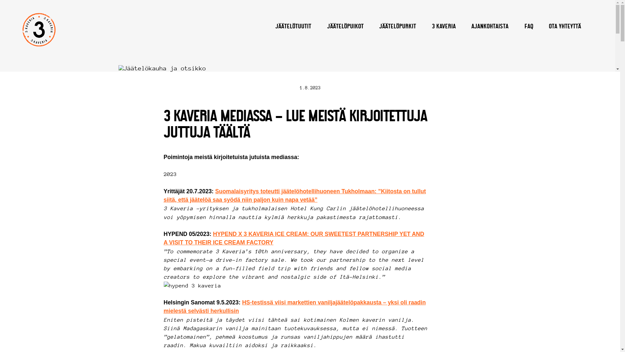 This screenshot has width=625, height=352. What do you see at coordinates (529, 27) in the screenshot?
I see `FAQ` at bounding box center [529, 27].